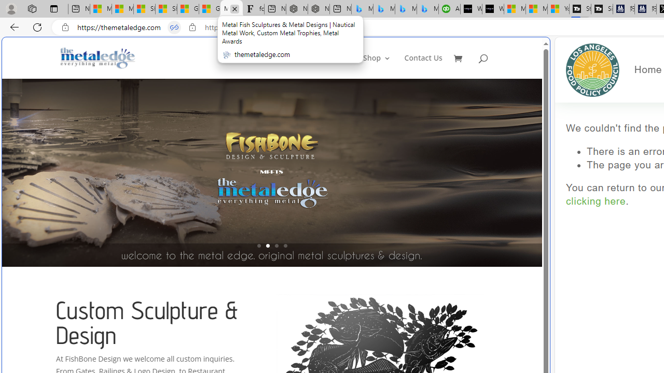 This screenshot has height=373, width=664. Describe the element at coordinates (580, 9) in the screenshot. I see `Streaming Coverage | T3` at that location.